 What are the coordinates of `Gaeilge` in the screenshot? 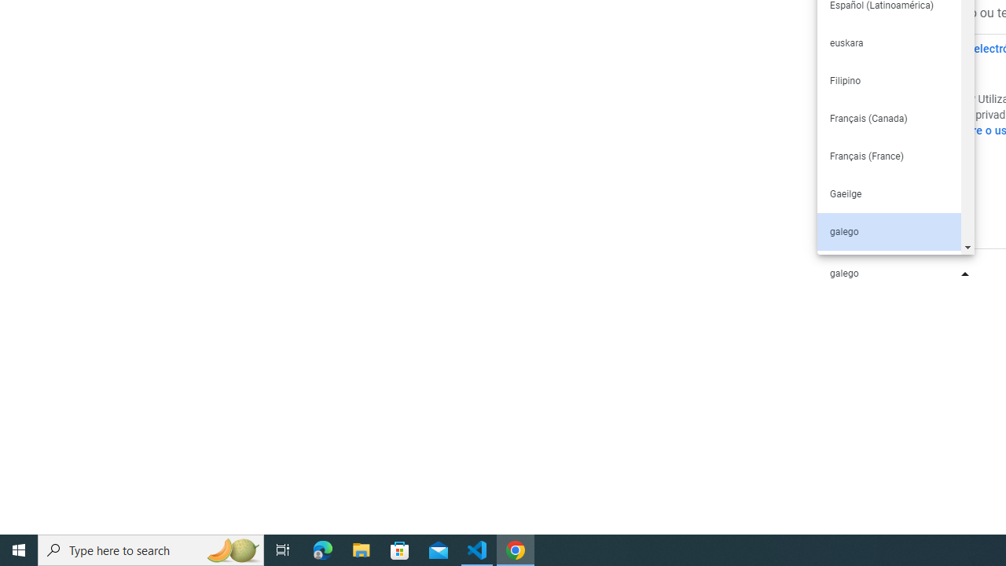 It's located at (888, 193).